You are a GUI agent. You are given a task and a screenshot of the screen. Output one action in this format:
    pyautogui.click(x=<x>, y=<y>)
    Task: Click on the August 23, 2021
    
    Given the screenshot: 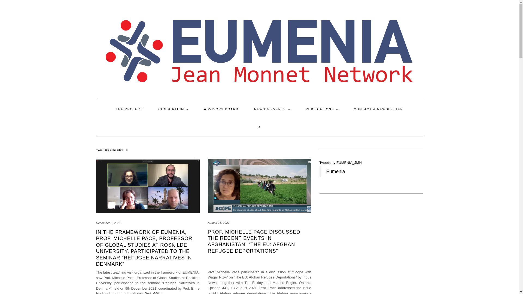 What is the action you would take?
    pyautogui.click(x=218, y=223)
    